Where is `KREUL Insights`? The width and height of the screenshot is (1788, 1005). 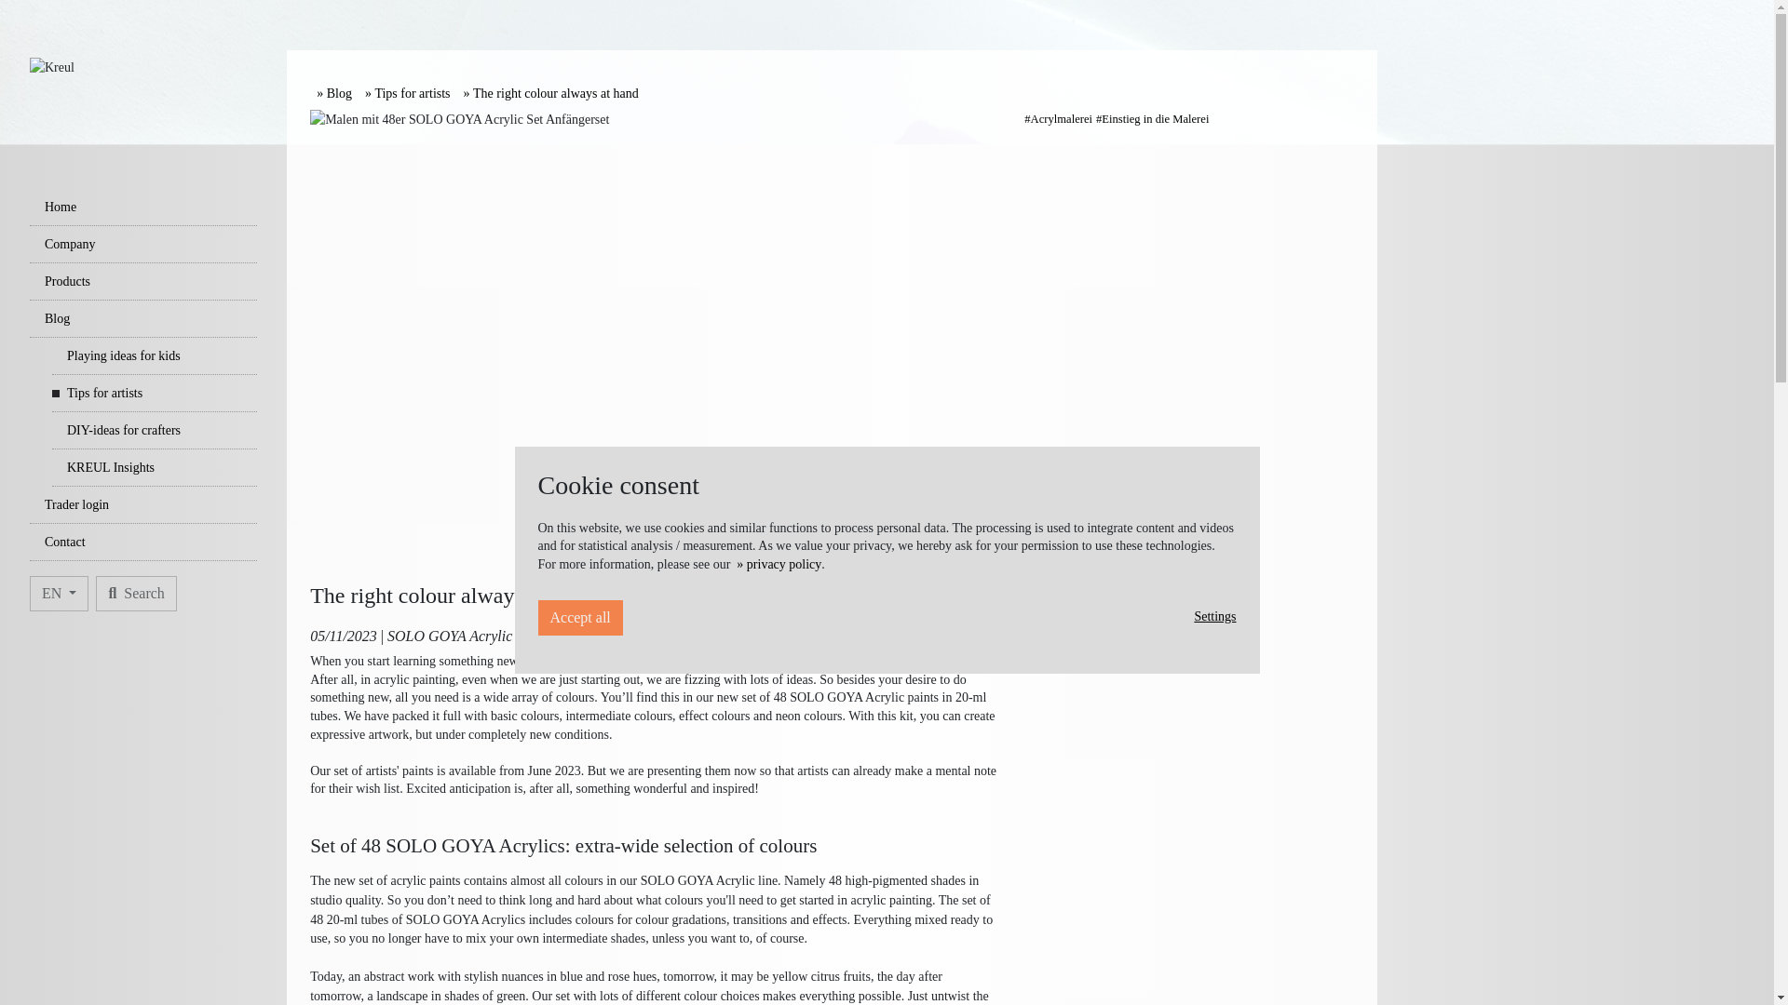 KREUL Insights is located at coordinates (155, 467).